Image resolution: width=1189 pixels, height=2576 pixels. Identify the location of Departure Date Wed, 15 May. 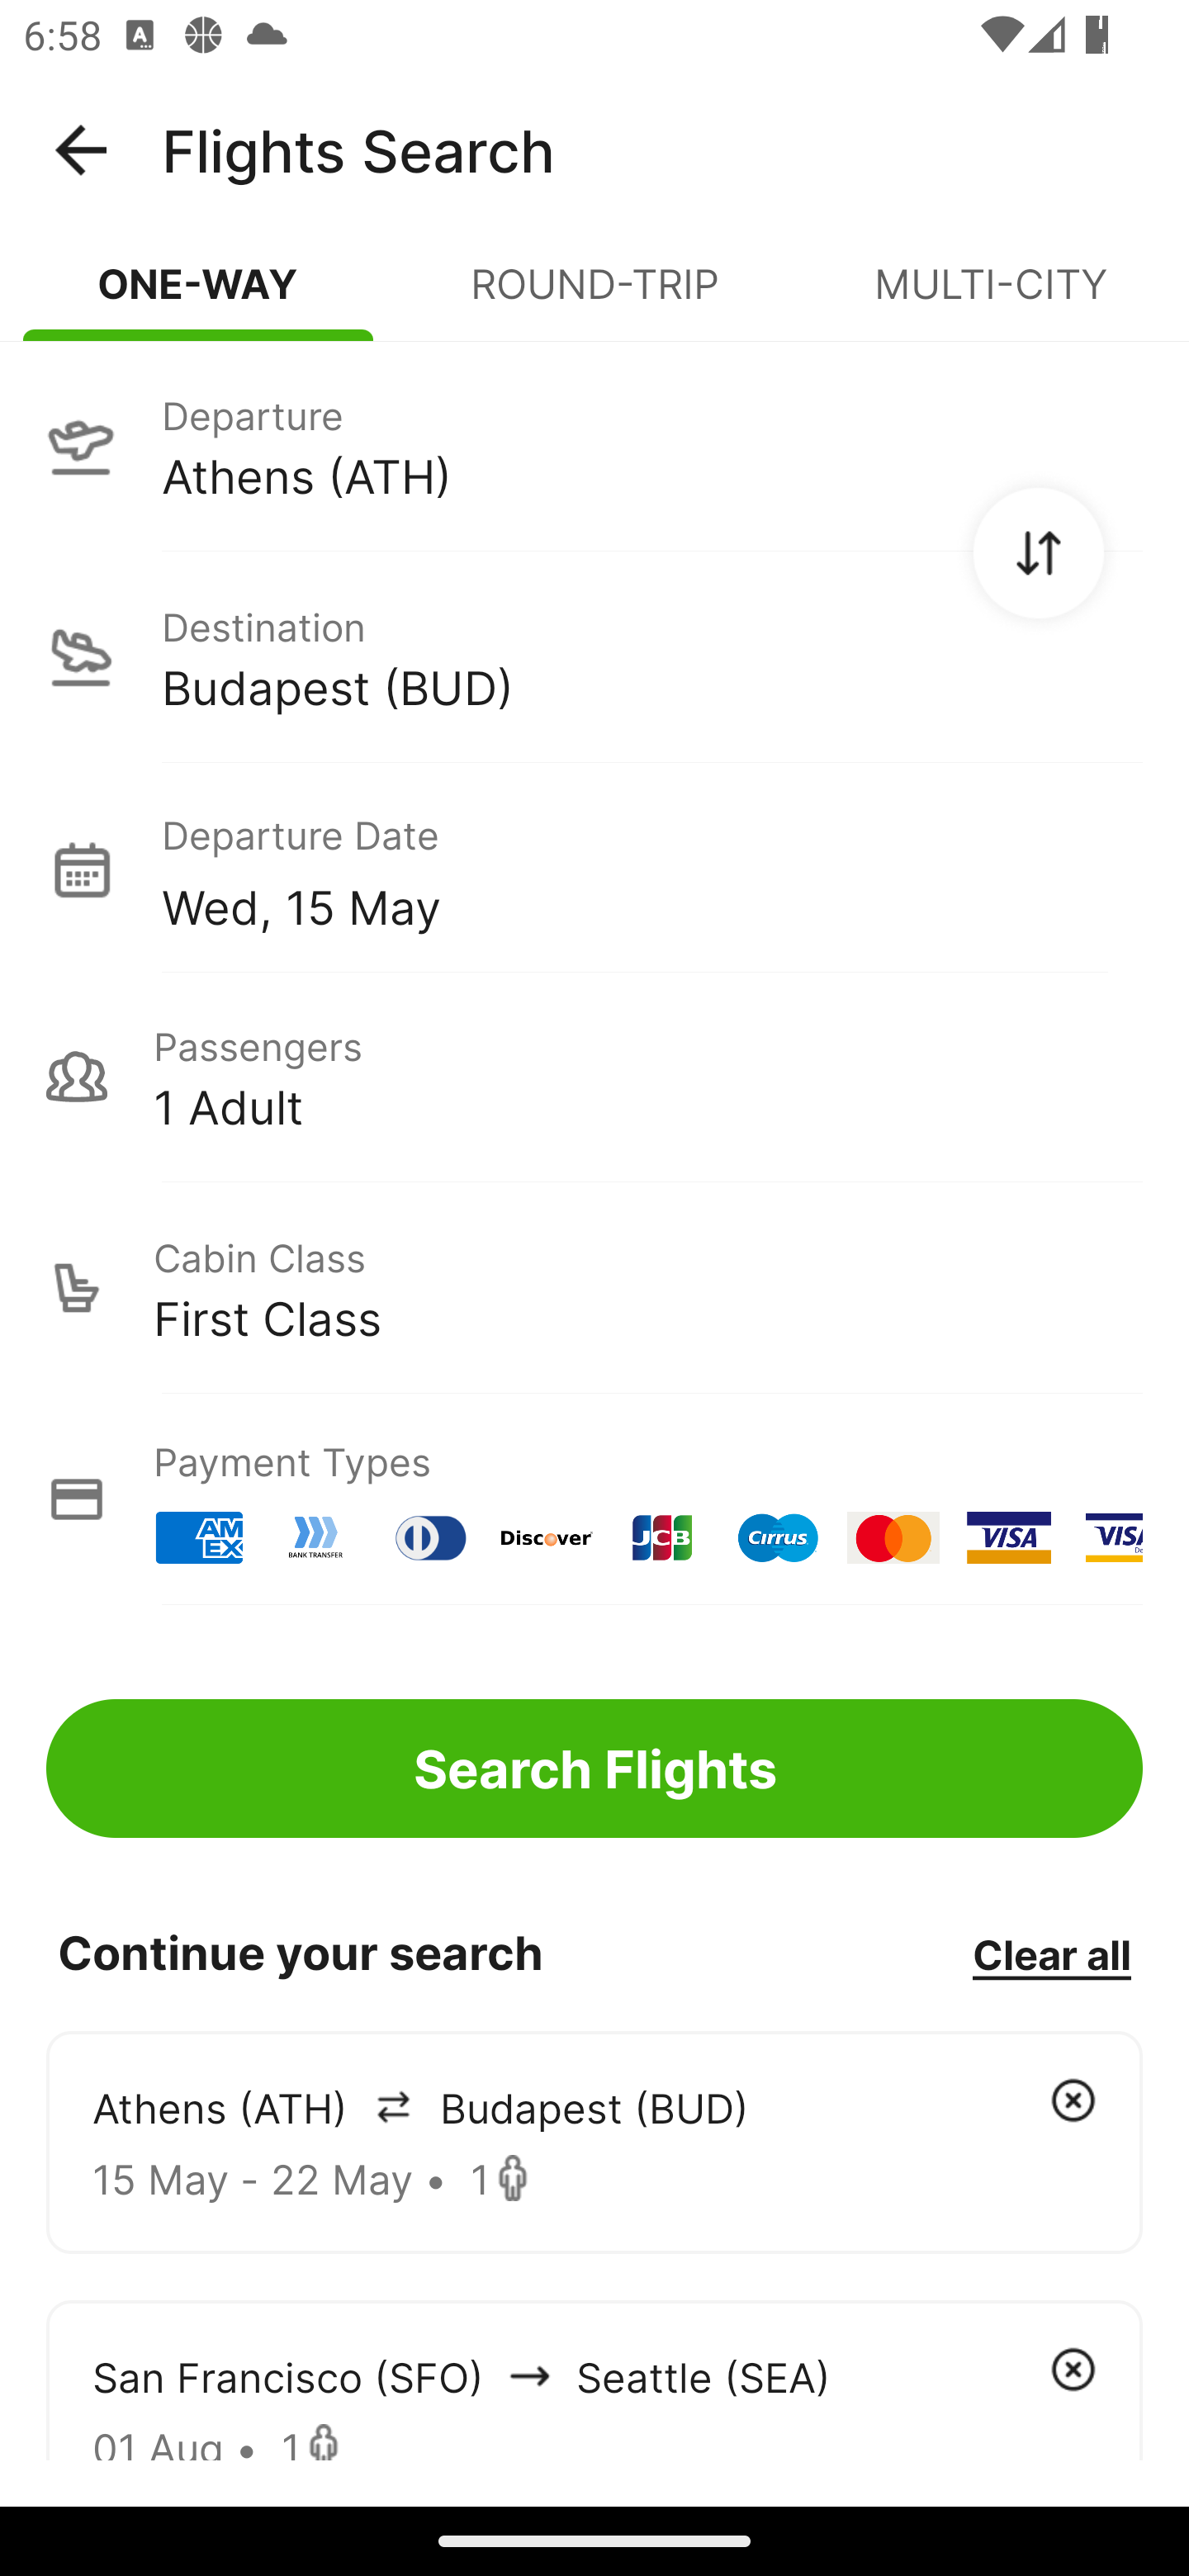
(651, 869).